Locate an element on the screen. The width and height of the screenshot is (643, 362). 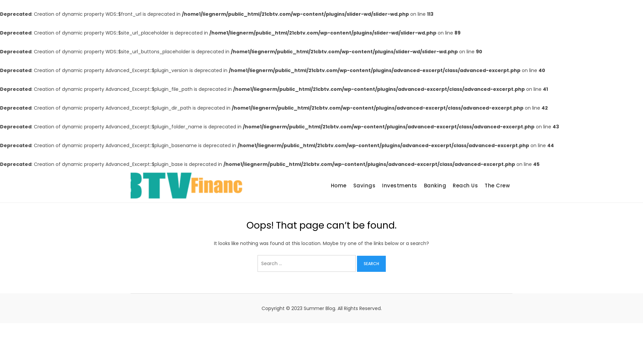
Savings is located at coordinates (364, 186).